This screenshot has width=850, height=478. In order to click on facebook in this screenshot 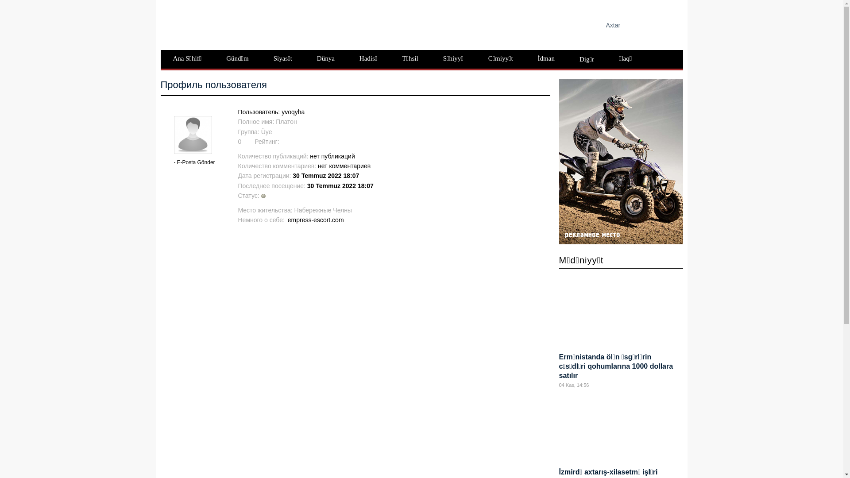, I will do `click(436, 23)`.